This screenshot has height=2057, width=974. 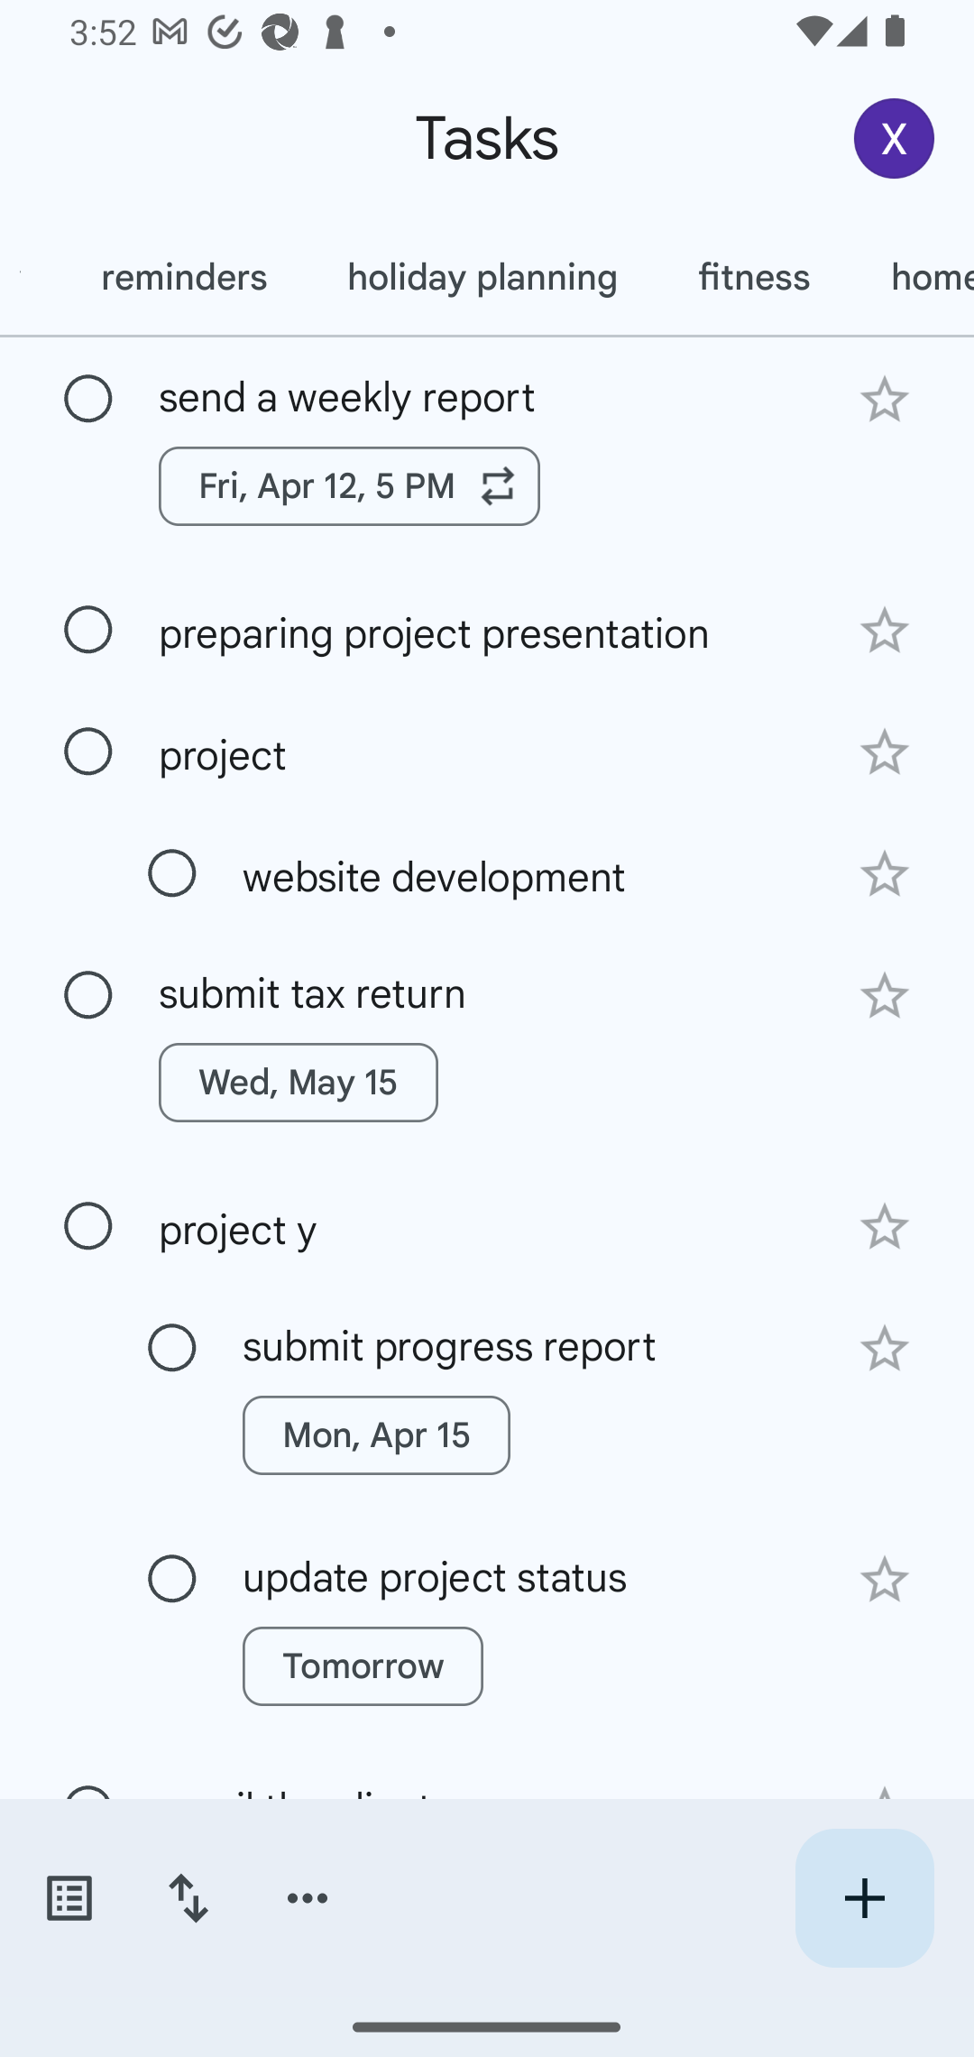 What do you see at coordinates (172, 873) in the screenshot?
I see `Mark as complete` at bounding box center [172, 873].